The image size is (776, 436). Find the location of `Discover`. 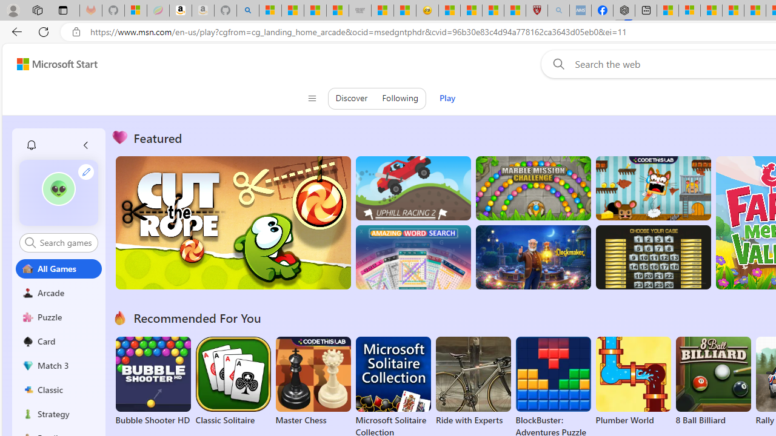

Discover is located at coordinates (352, 98).